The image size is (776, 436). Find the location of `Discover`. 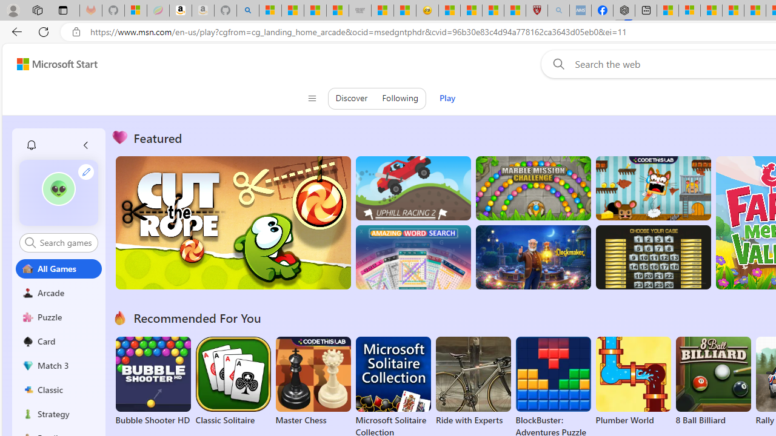

Discover is located at coordinates (352, 98).